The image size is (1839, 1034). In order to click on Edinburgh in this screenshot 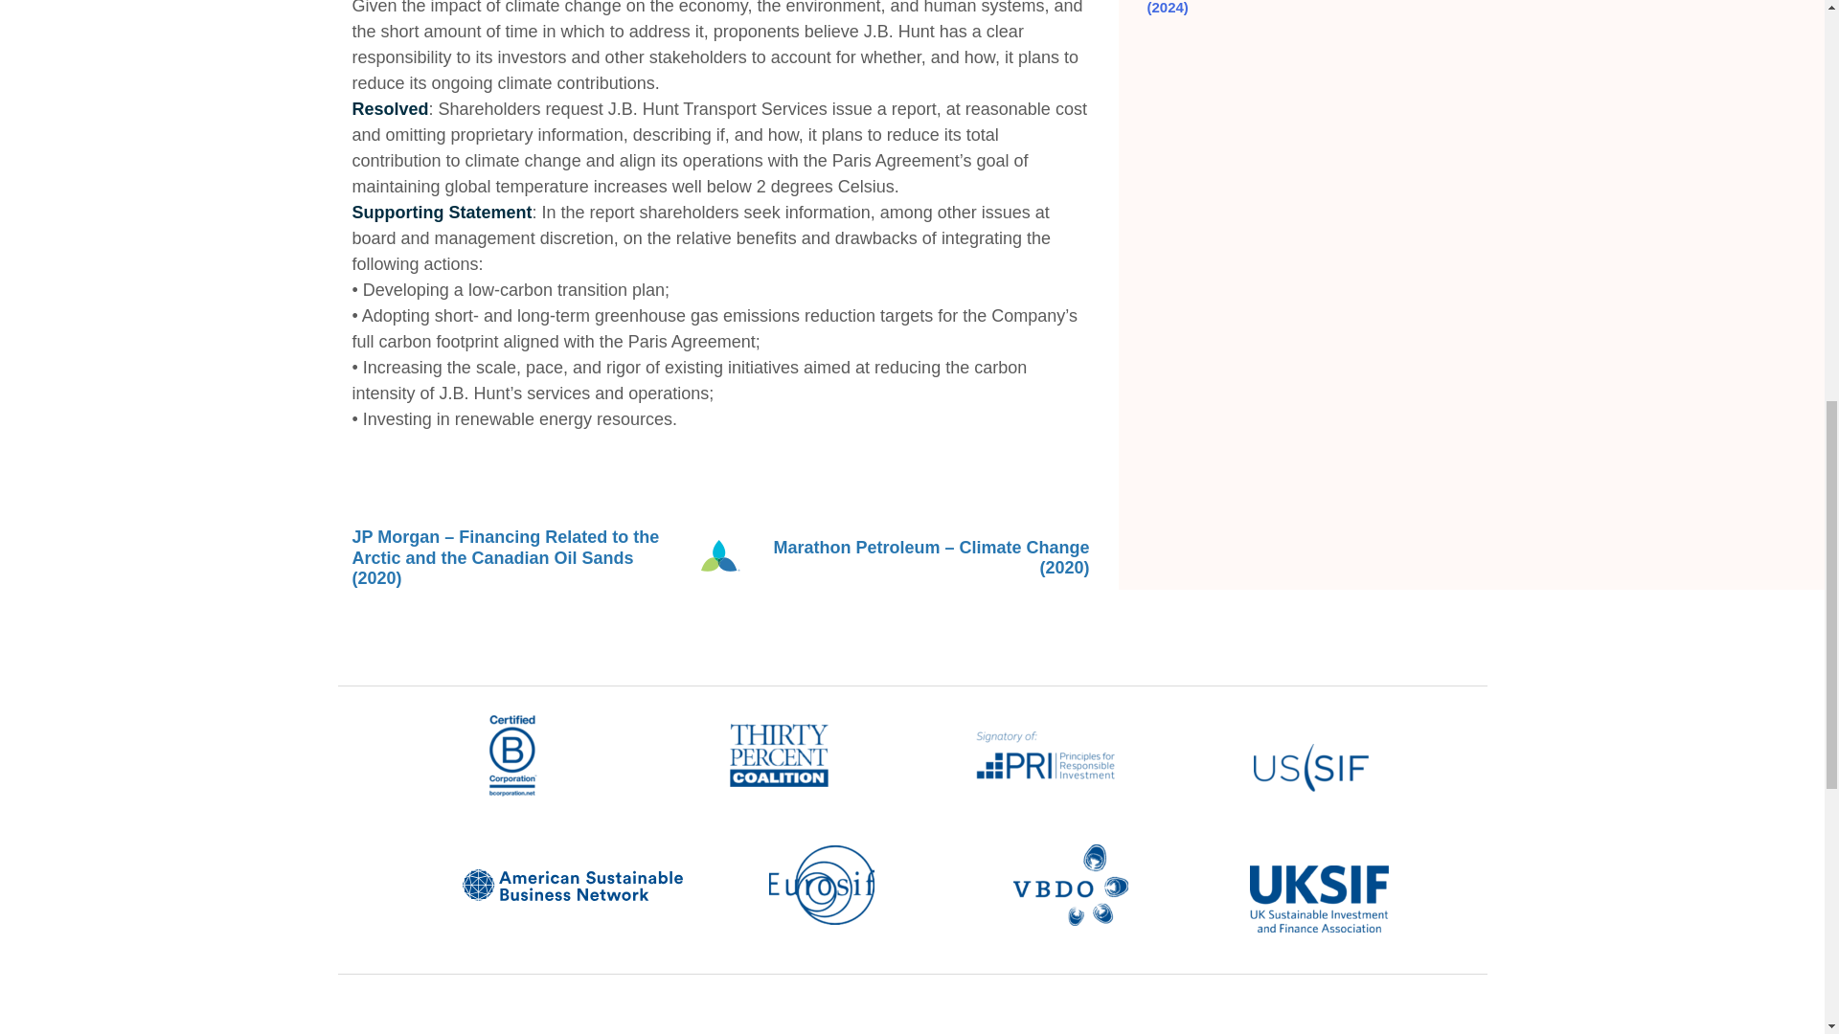, I will do `click(826, 1033)`.